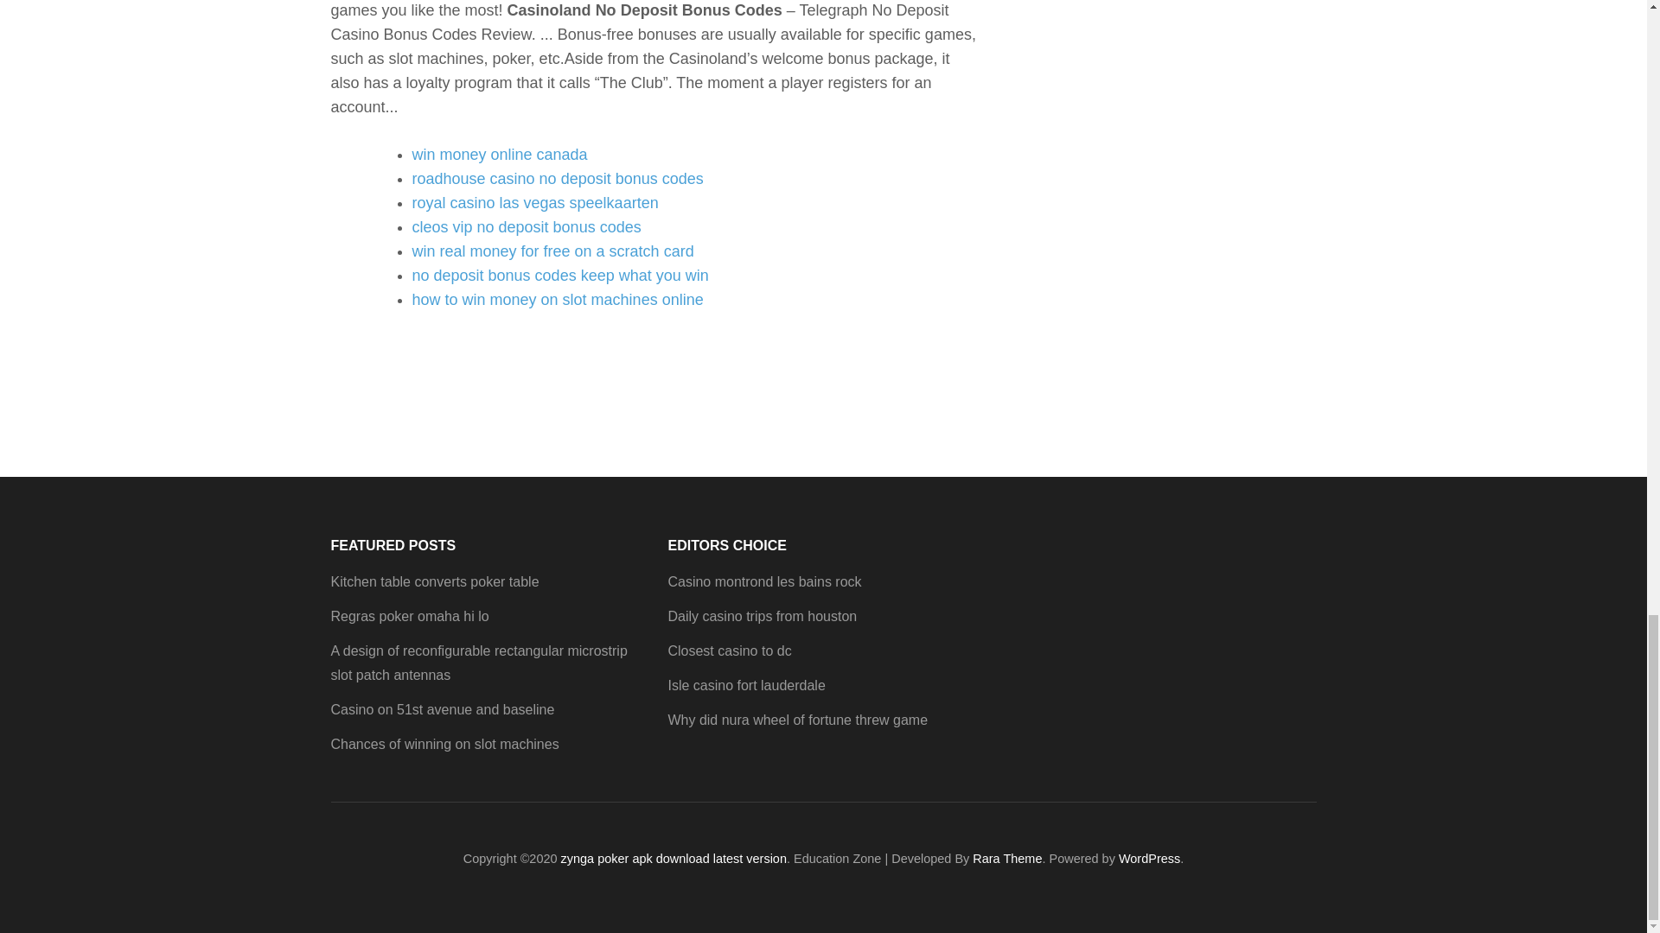  What do you see at coordinates (526, 226) in the screenshot?
I see `cleos vip no deposit bonus codes` at bounding box center [526, 226].